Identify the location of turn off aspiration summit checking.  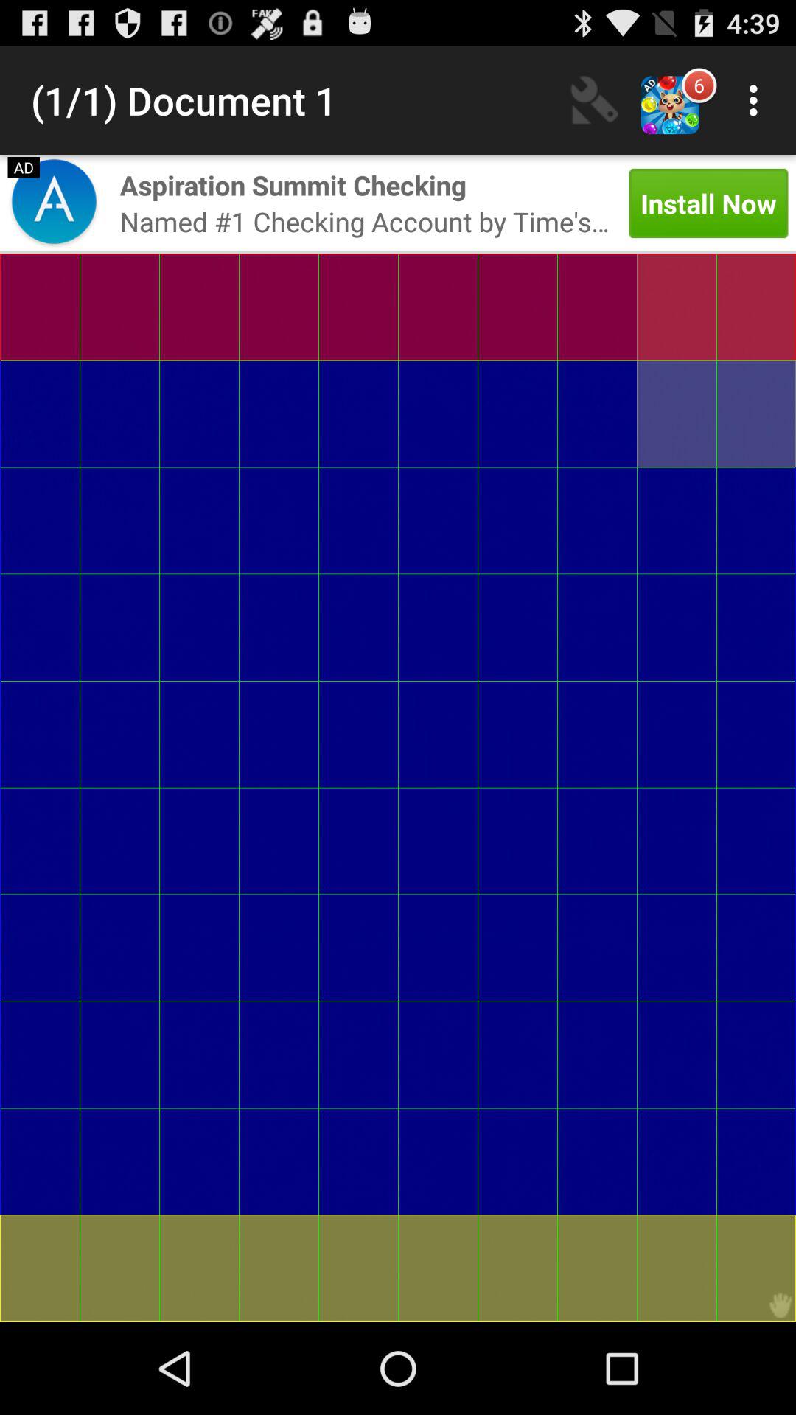
(293, 184).